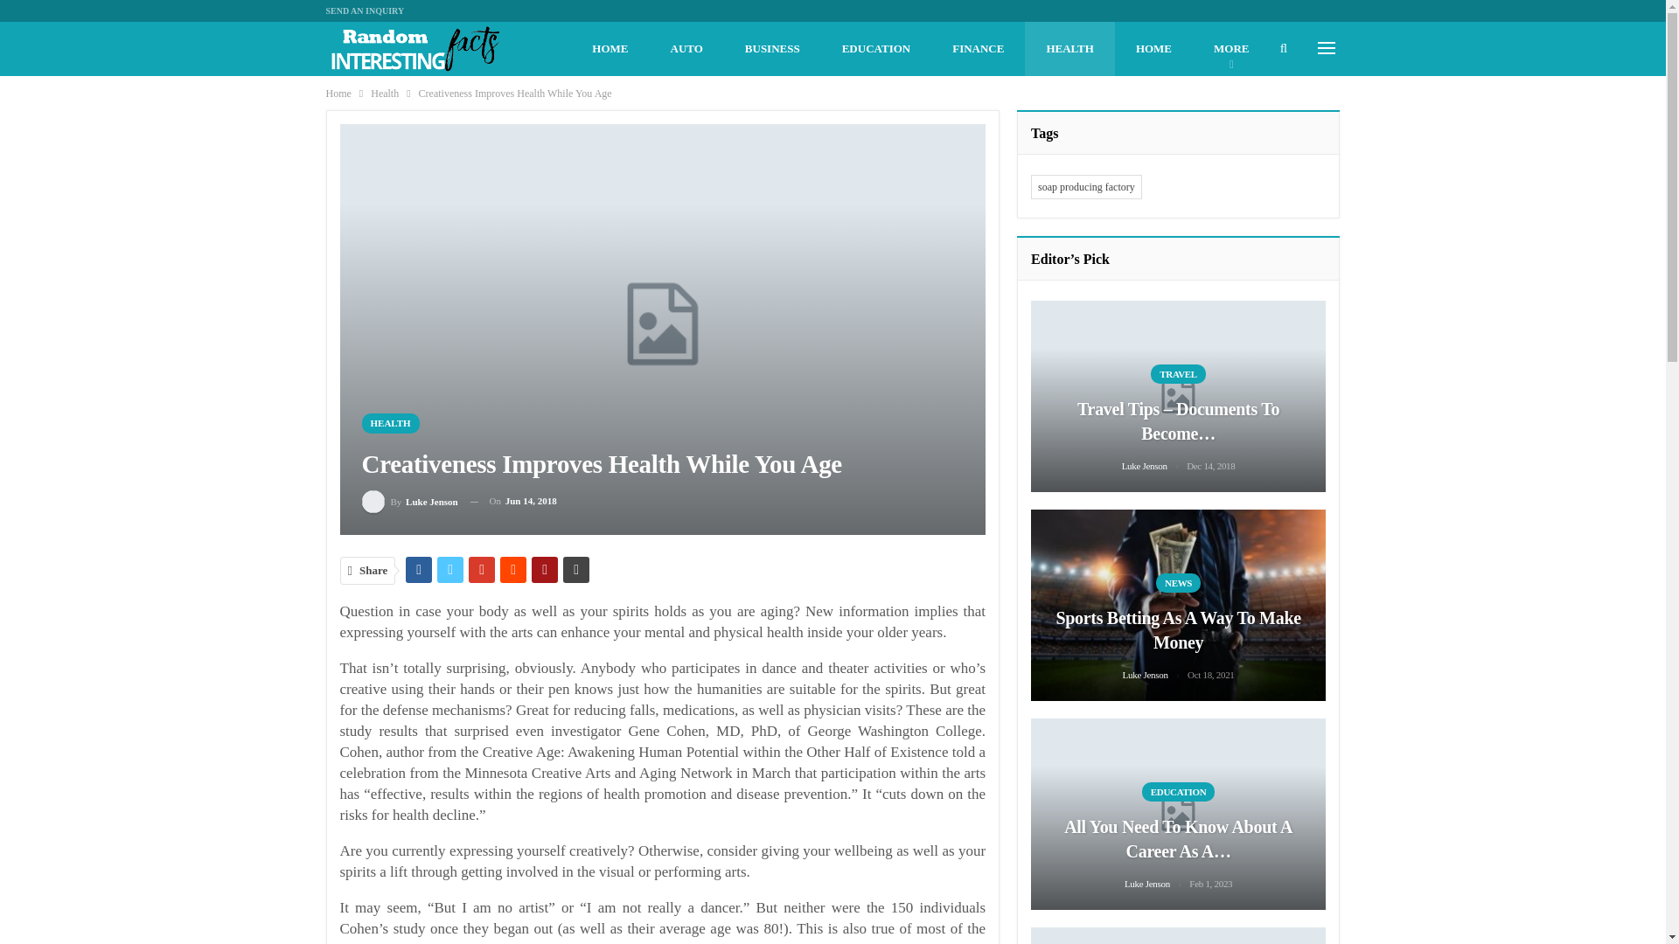  Describe the element at coordinates (771, 49) in the screenshot. I see `BUSINESS` at that location.